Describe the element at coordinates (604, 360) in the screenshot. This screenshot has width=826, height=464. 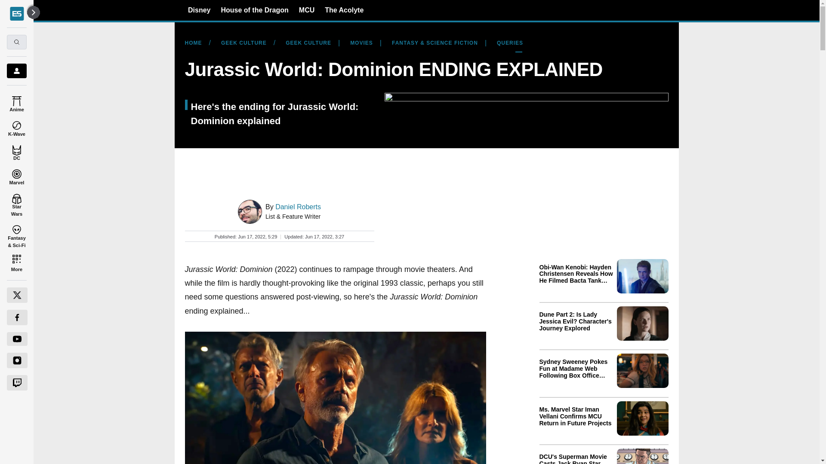
I see `Latest News` at that location.